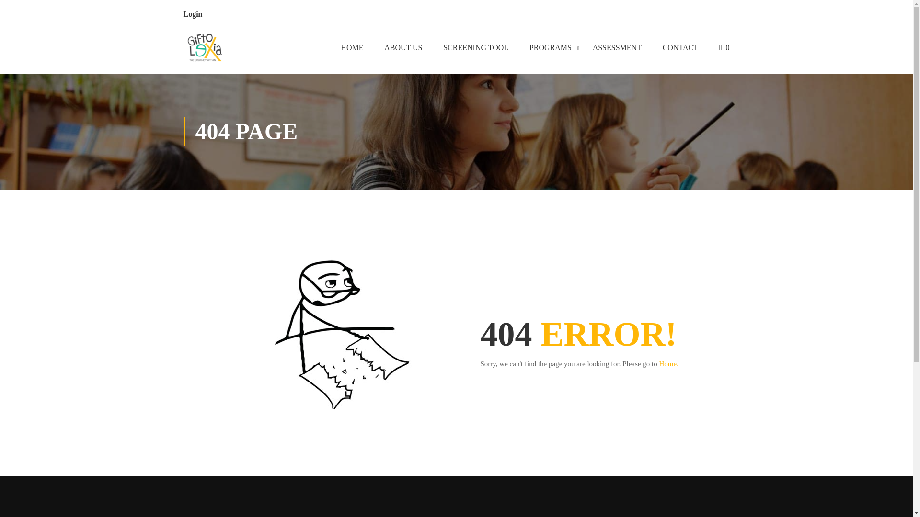  Describe the element at coordinates (668, 363) in the screenshot. I see `Home.` at that location.